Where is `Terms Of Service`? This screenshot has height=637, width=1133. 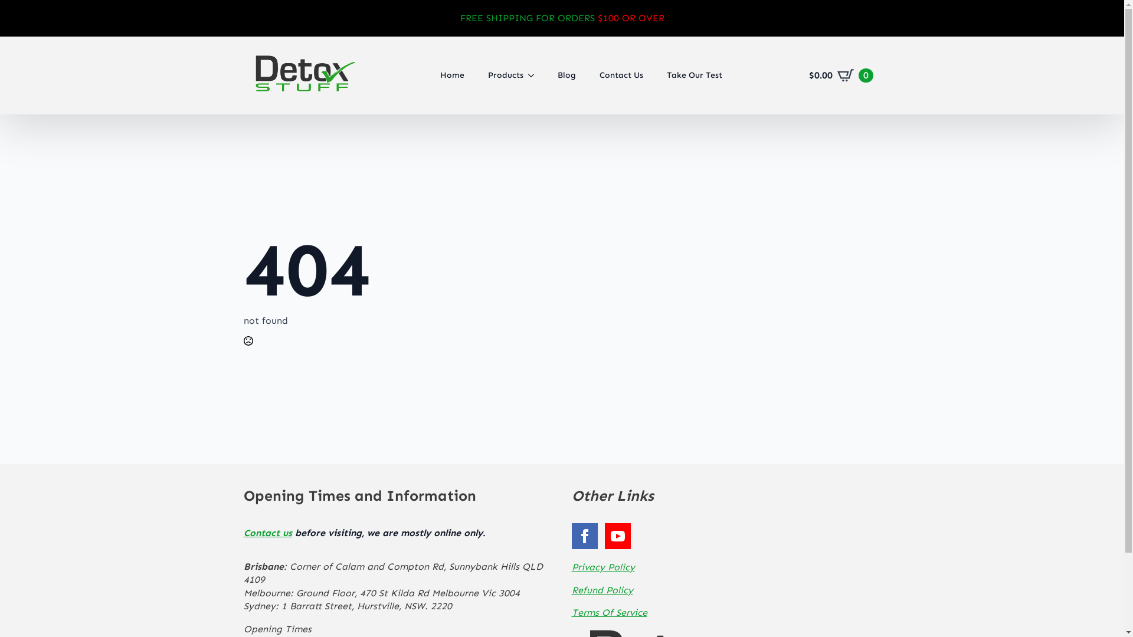 Terms Of Service is located at coordinates (660, 613).